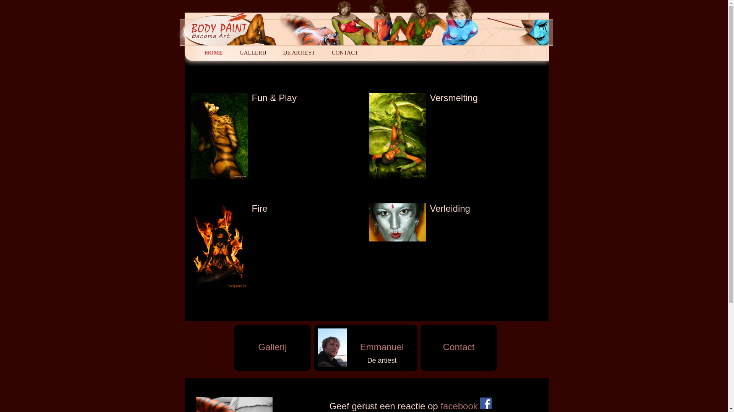  Describe the element at coordinates (214, 53) in the screenshot. I see `HOME` at that location.